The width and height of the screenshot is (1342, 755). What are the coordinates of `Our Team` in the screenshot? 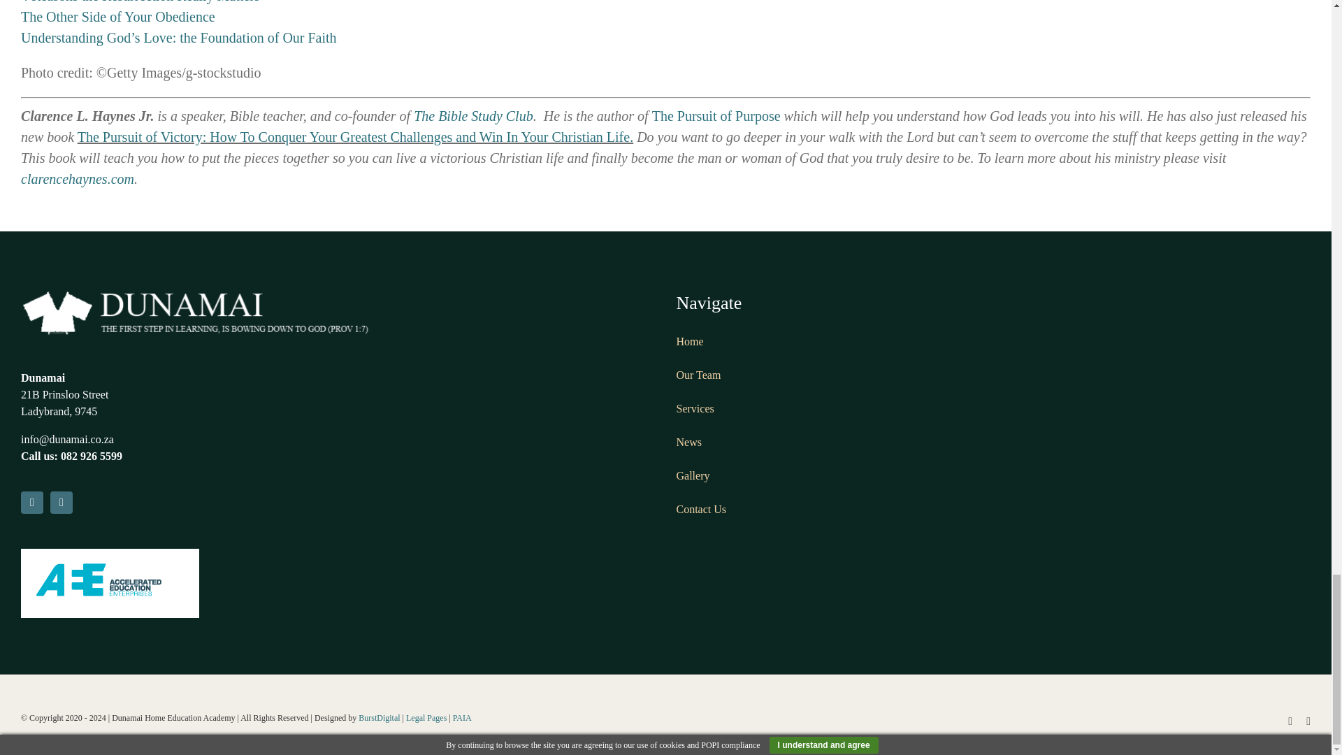 It's located at (699, 375).